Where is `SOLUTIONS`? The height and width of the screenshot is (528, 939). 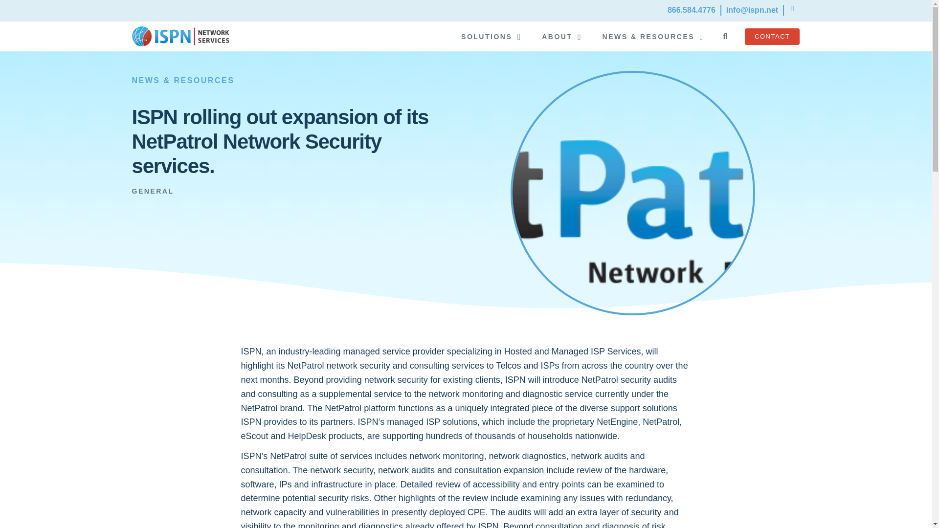 SOLUTIONS is located at coordinates (486, 37).